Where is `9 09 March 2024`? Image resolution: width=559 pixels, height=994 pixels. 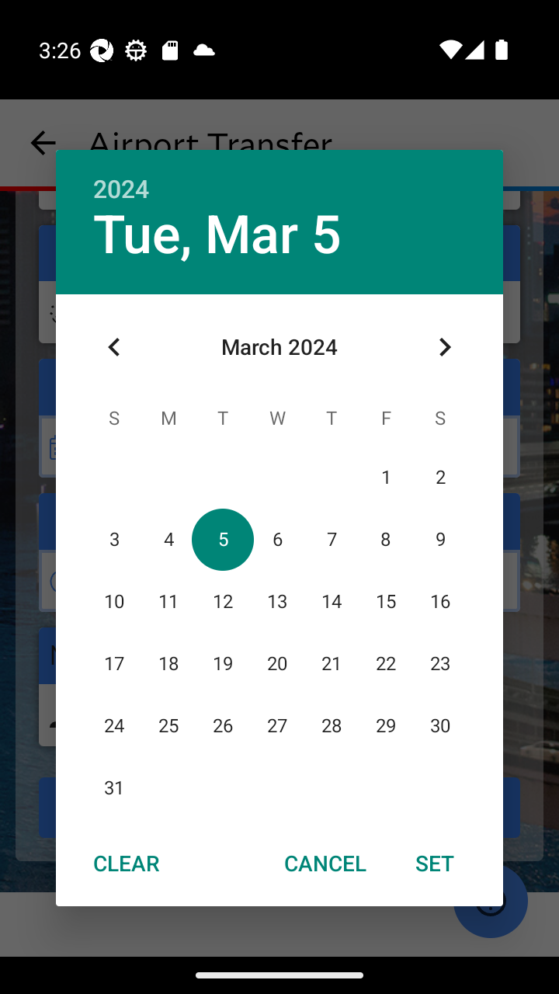
9 09 March 2024 is located at coordinates (439, 539).